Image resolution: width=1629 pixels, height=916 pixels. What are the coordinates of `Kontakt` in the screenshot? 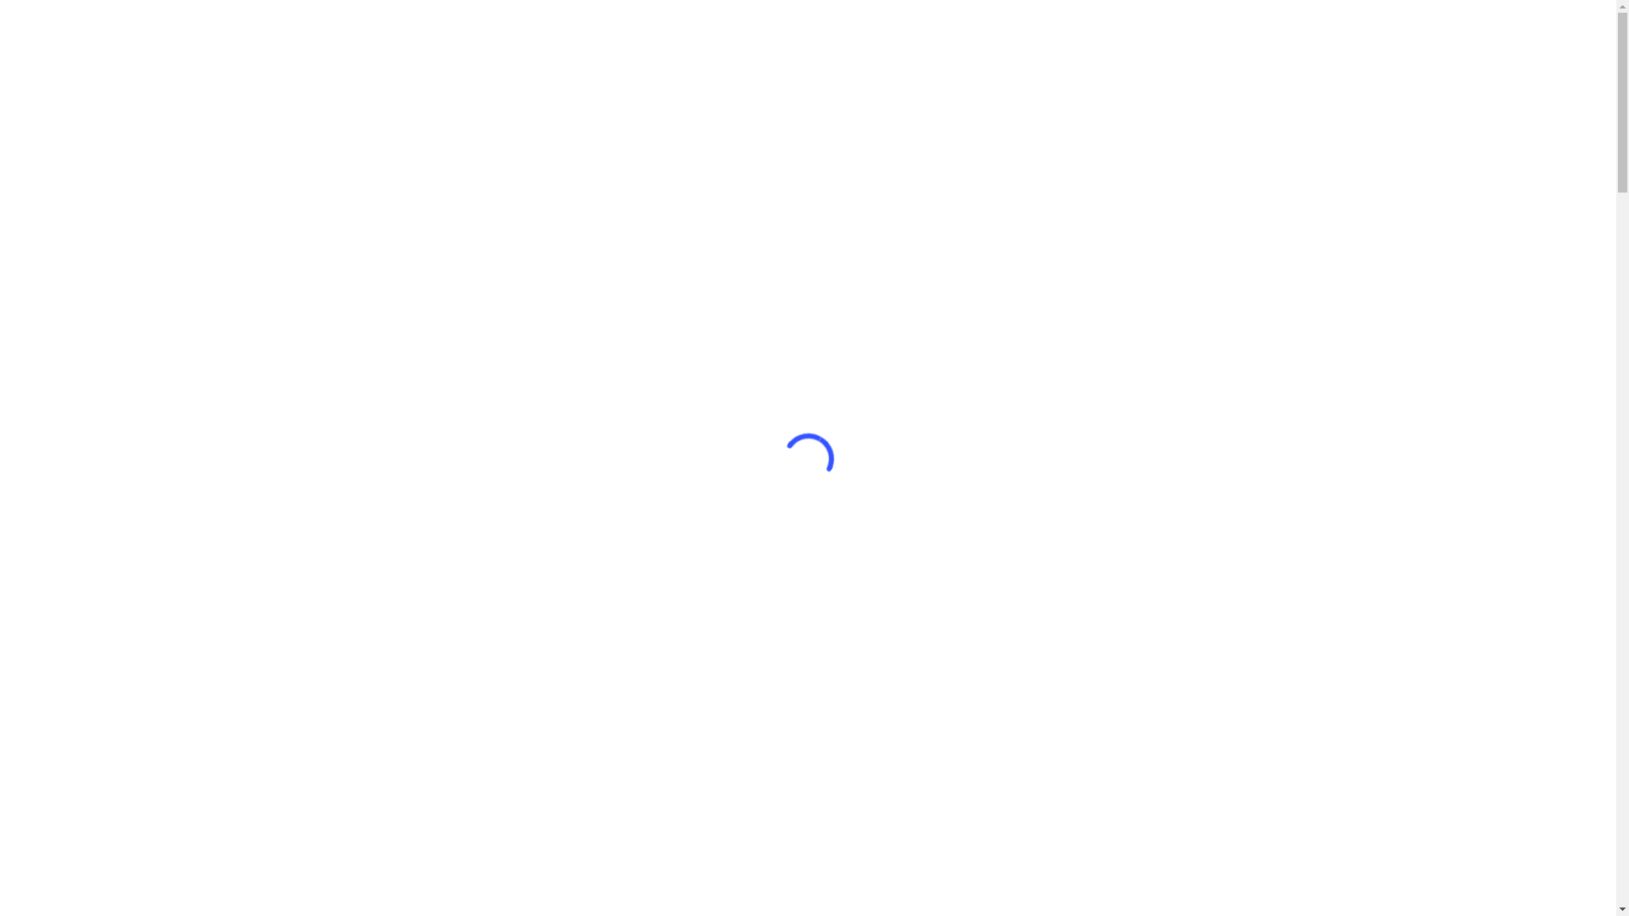 It's located at (1437, 51).